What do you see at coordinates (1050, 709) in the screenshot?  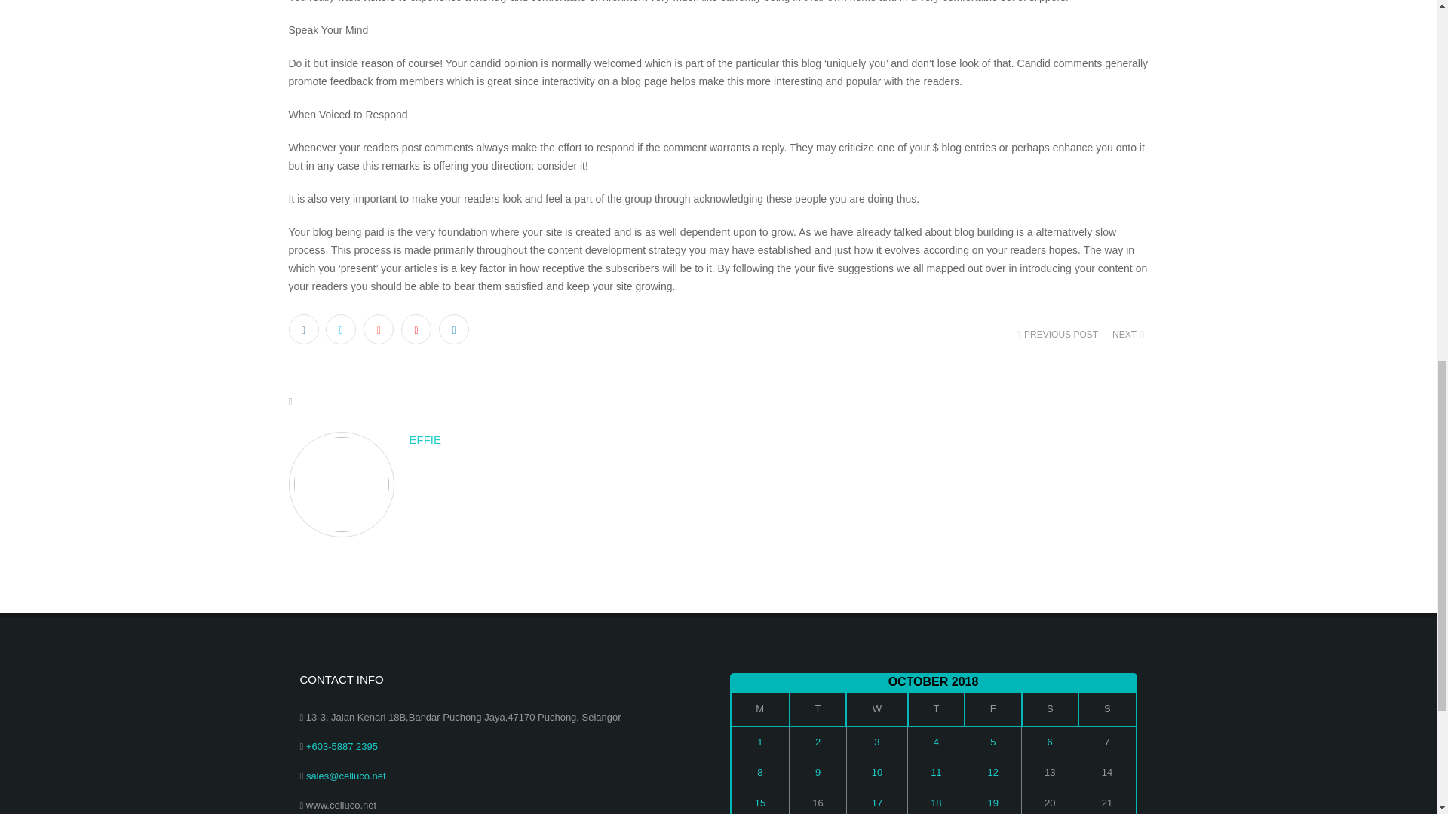 I see `Saturday` at bounding box center [1050, 709].